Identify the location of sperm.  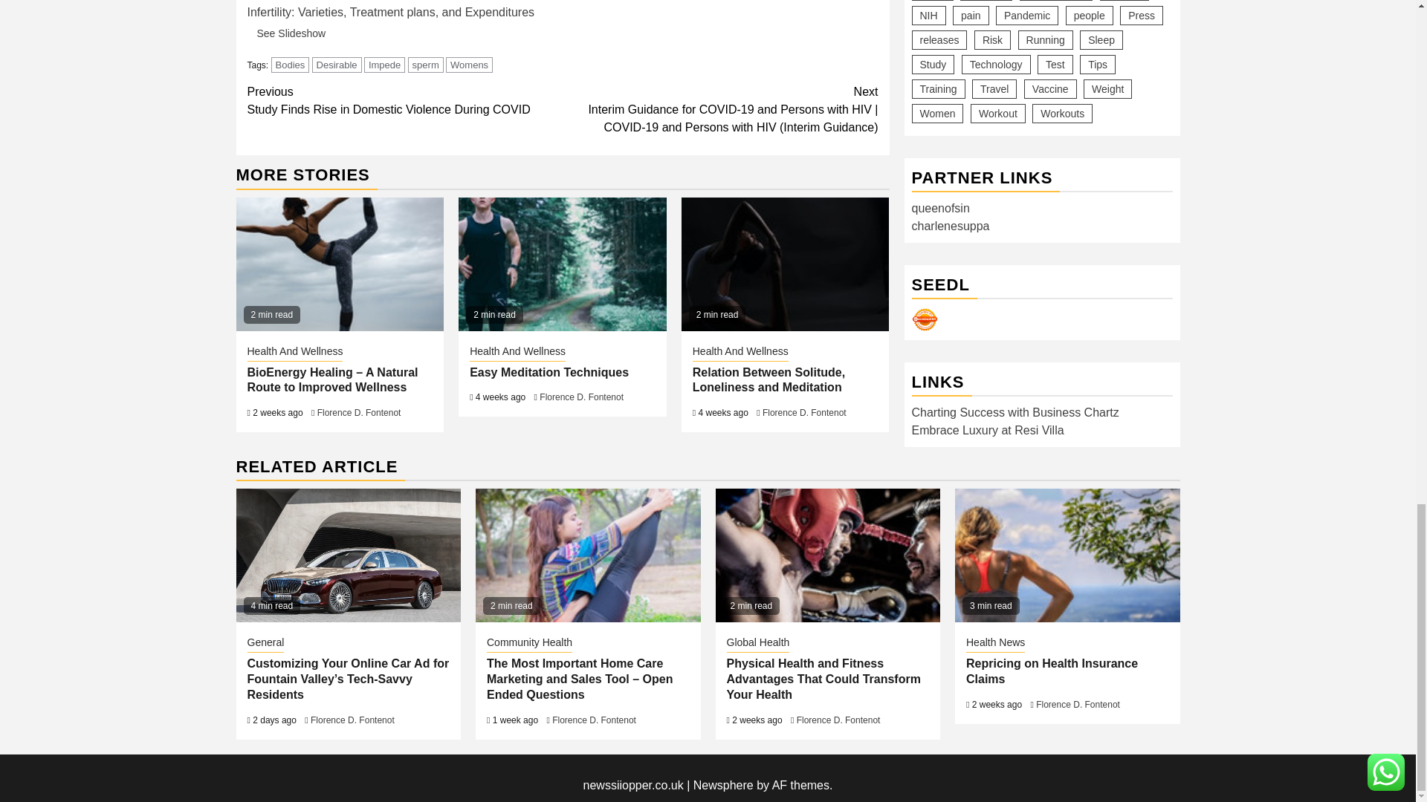
(384, 65).